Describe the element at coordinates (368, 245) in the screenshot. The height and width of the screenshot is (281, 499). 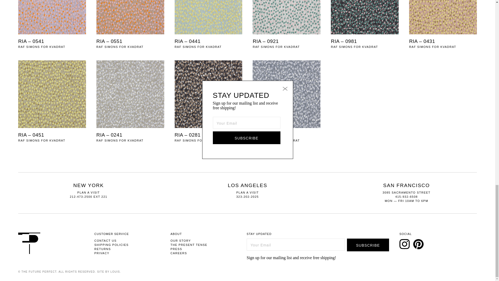
I see `Subscribe` at that location.